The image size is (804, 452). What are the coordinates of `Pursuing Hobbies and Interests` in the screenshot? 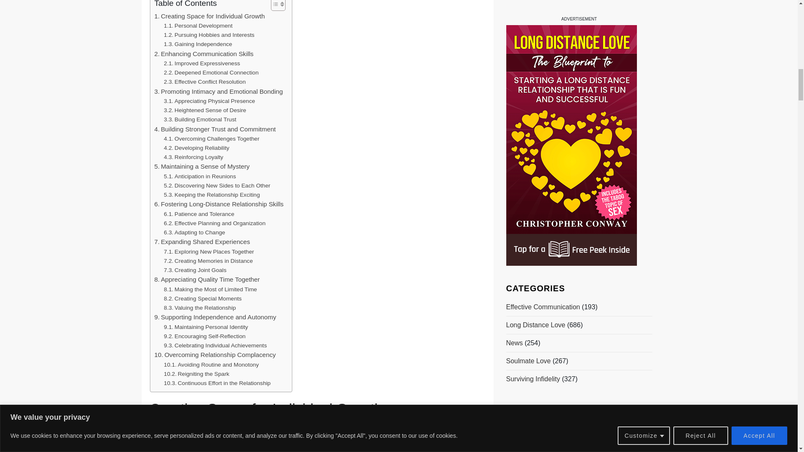 It's located at (209, 35).